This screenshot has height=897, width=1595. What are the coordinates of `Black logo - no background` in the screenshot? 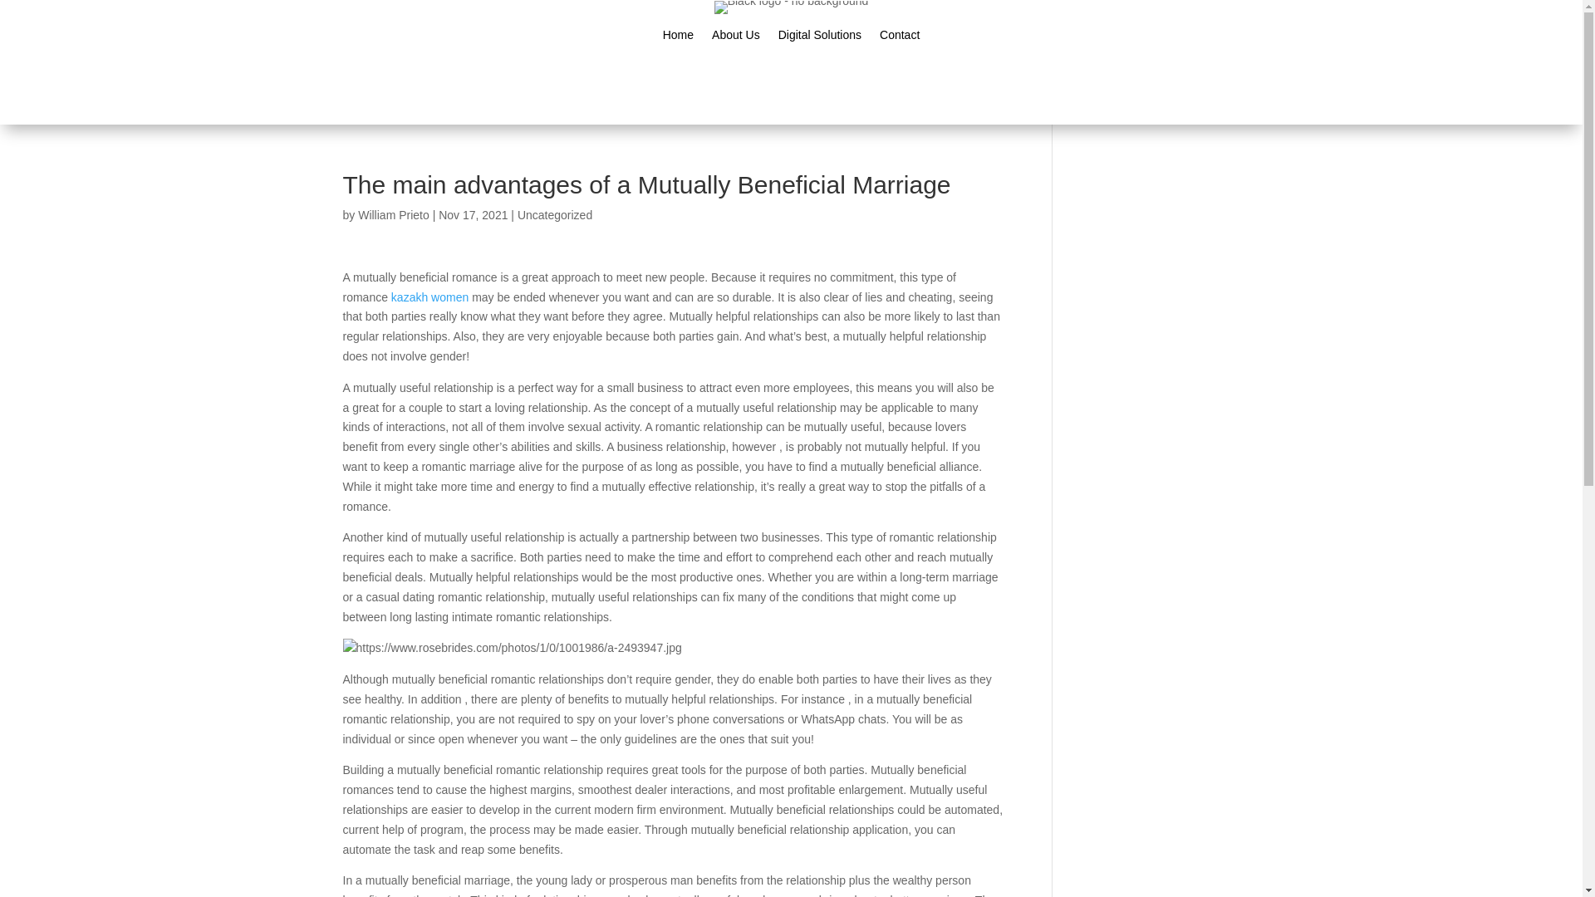 It's located at (792, 7).